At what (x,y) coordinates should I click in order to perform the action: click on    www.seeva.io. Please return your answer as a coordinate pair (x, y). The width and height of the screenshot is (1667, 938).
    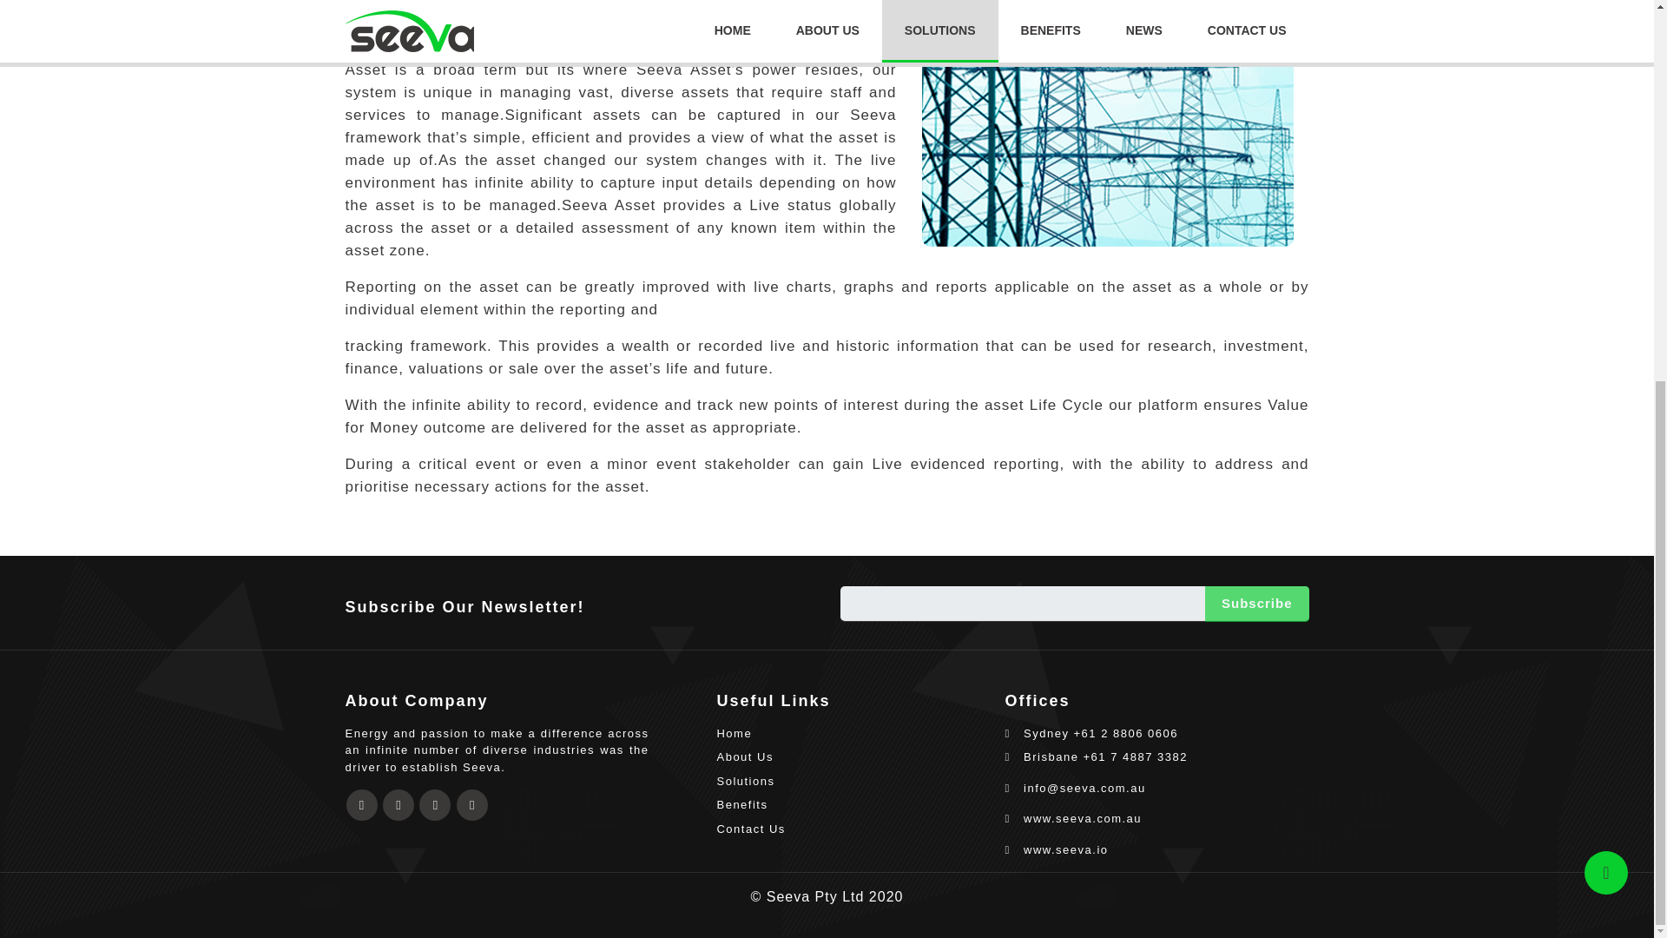
    Looking at the image, I should click on (1156, 849).